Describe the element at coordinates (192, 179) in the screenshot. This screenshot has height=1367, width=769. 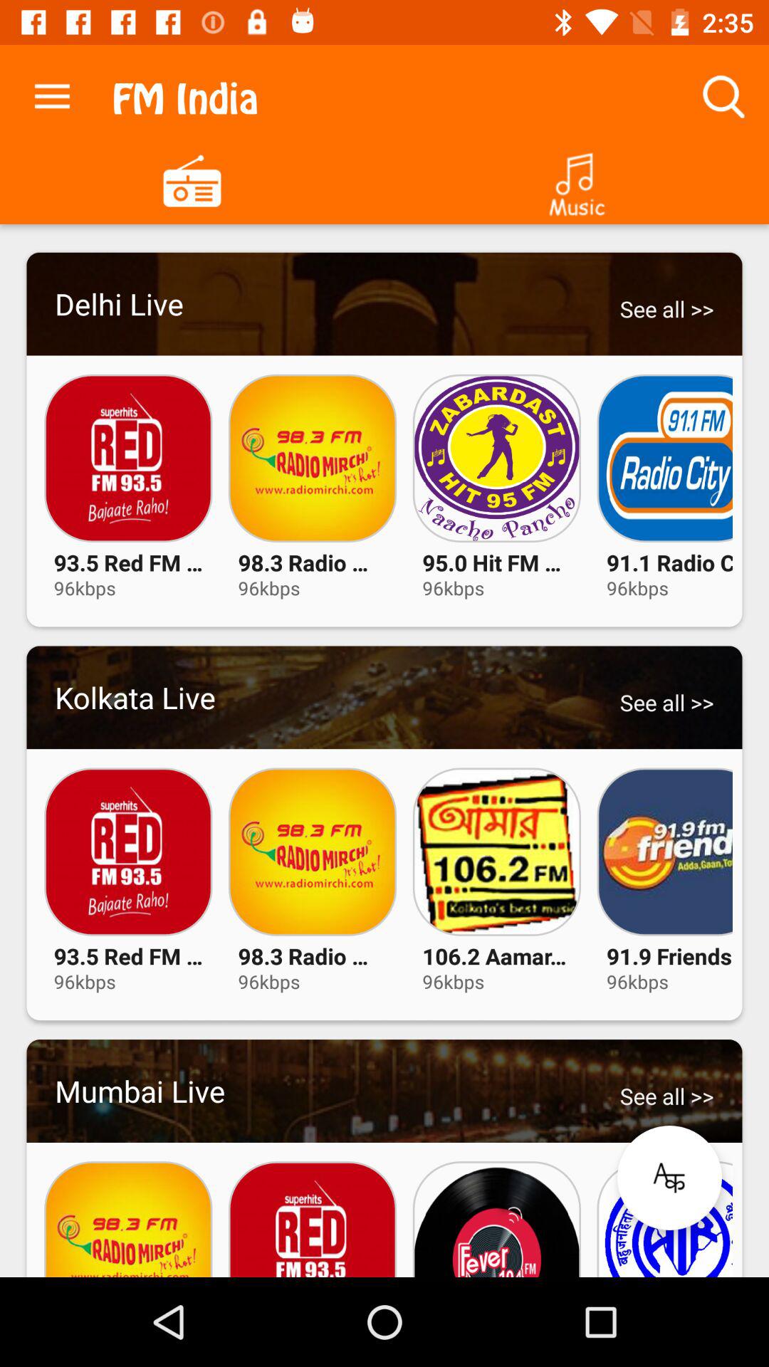
I see `click fm` at that location.